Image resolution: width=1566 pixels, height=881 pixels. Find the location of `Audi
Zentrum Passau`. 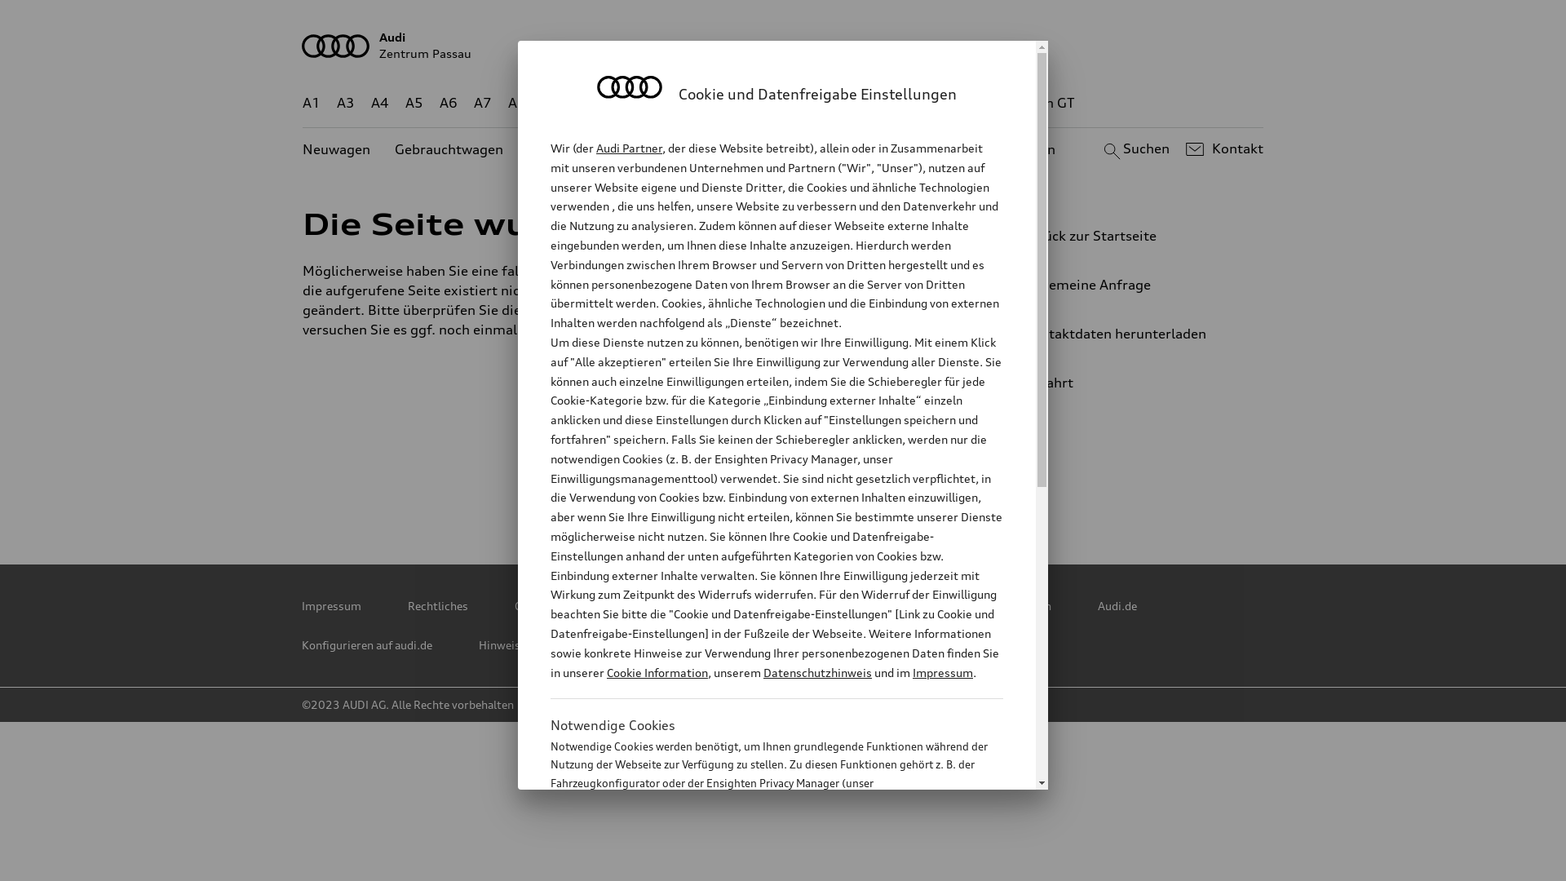

Audi
Zentrum Passau is located at coordinates (783, 46).